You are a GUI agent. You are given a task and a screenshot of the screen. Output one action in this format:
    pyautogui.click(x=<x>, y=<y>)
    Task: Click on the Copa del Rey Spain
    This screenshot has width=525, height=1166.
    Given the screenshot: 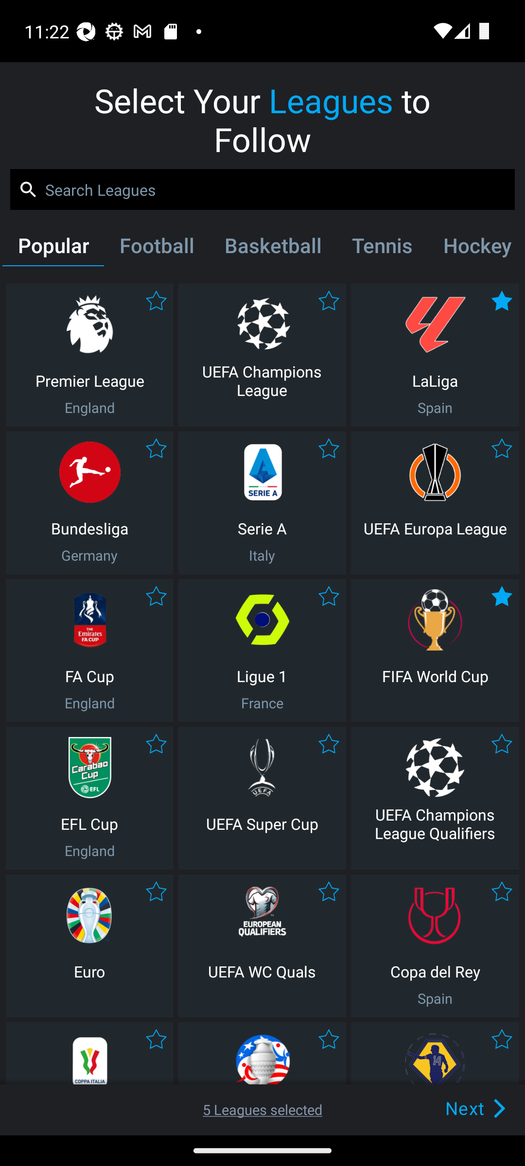 What is the action you would take?
    pyautogui.click(x=435, y=945)
    